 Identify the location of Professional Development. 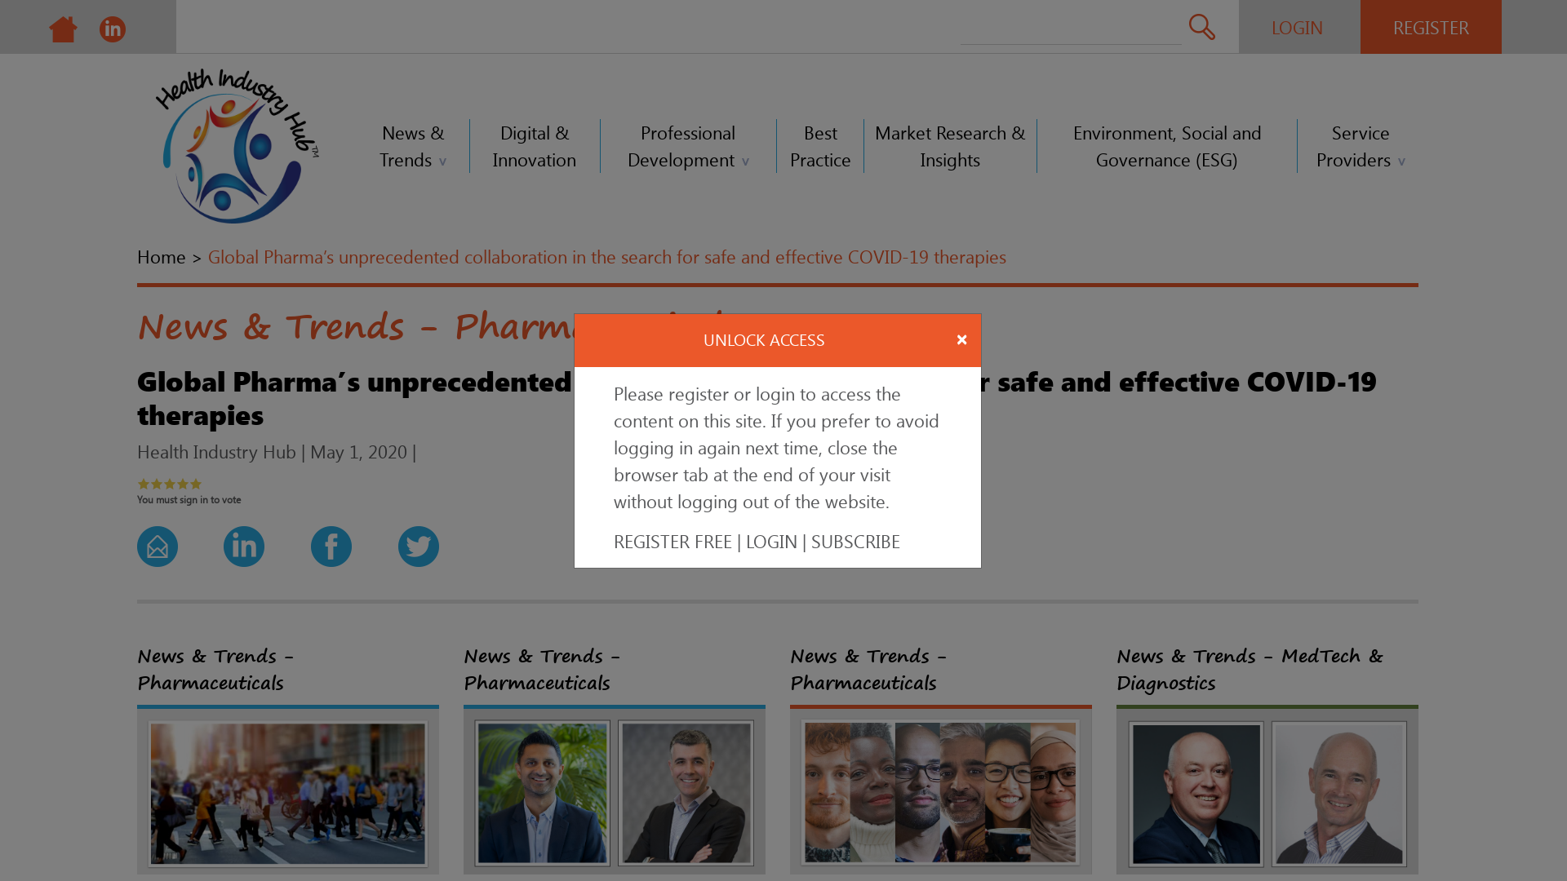
(689, 146).